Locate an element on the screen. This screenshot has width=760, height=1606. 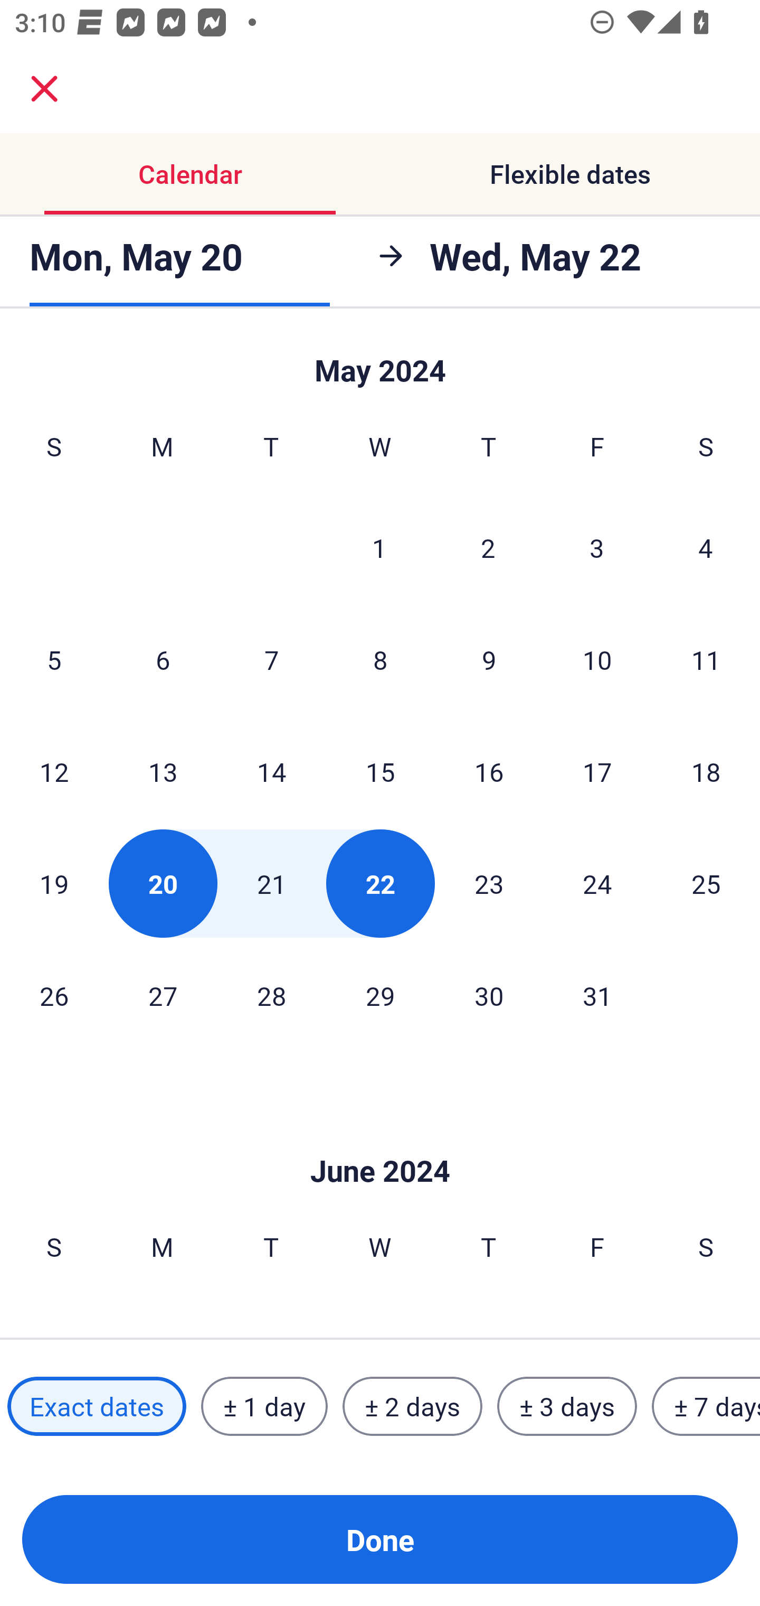
13 Monday, May 13, 2024 is located at coordinates (163, 771).